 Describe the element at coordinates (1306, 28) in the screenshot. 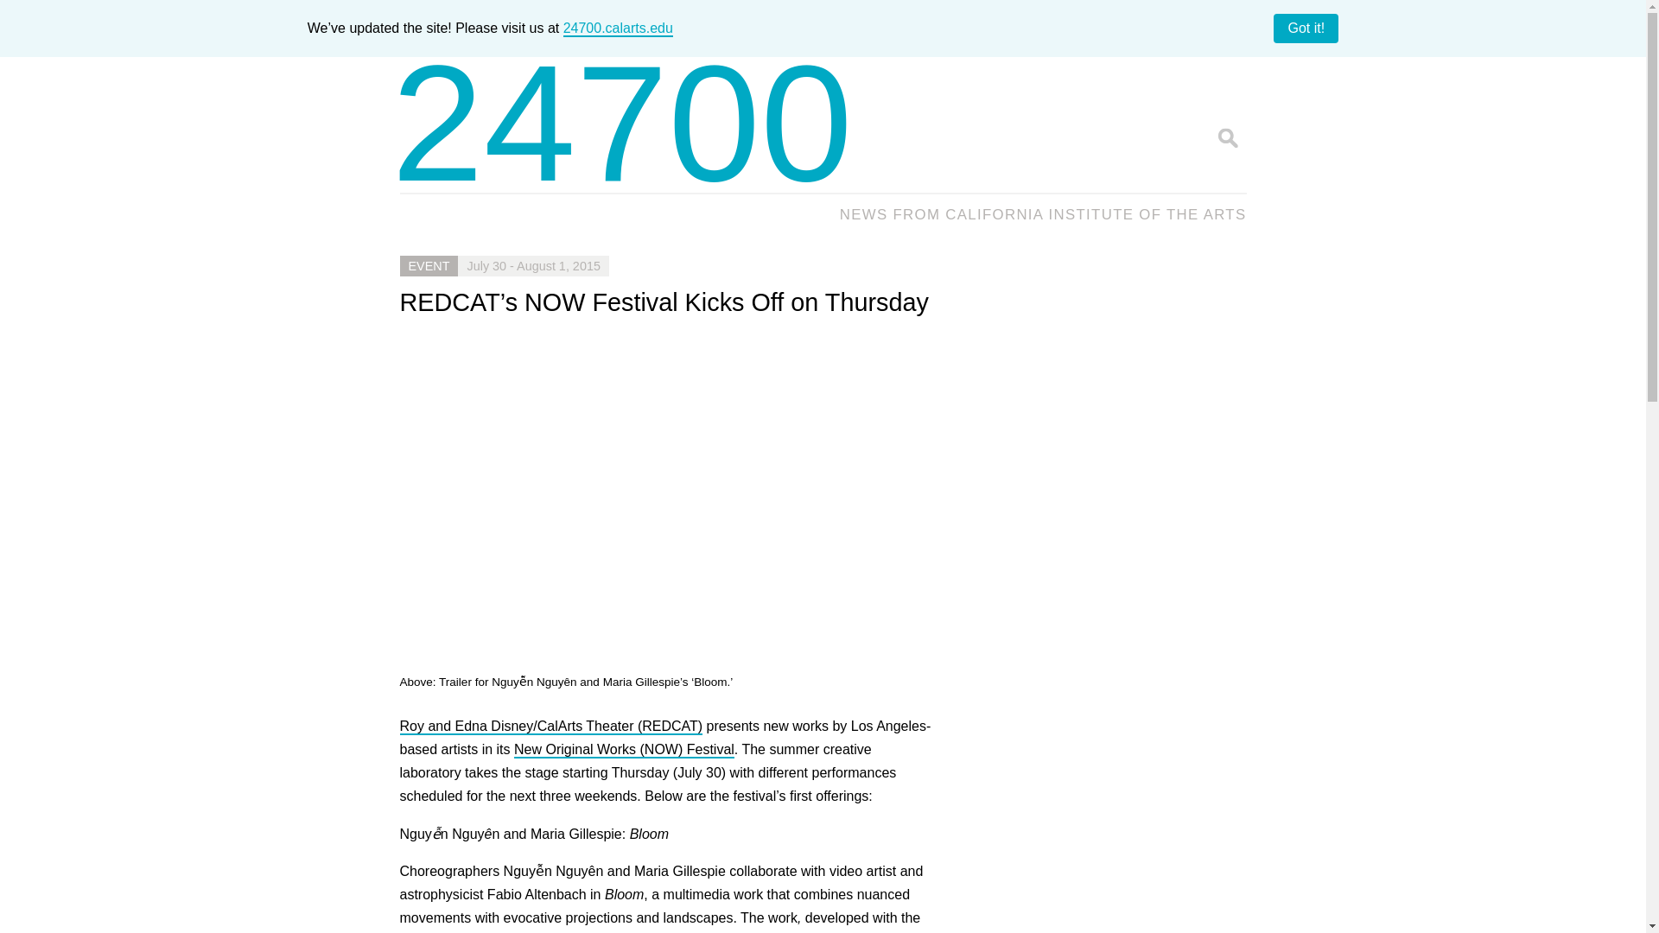

I see `Got it!` at that location.